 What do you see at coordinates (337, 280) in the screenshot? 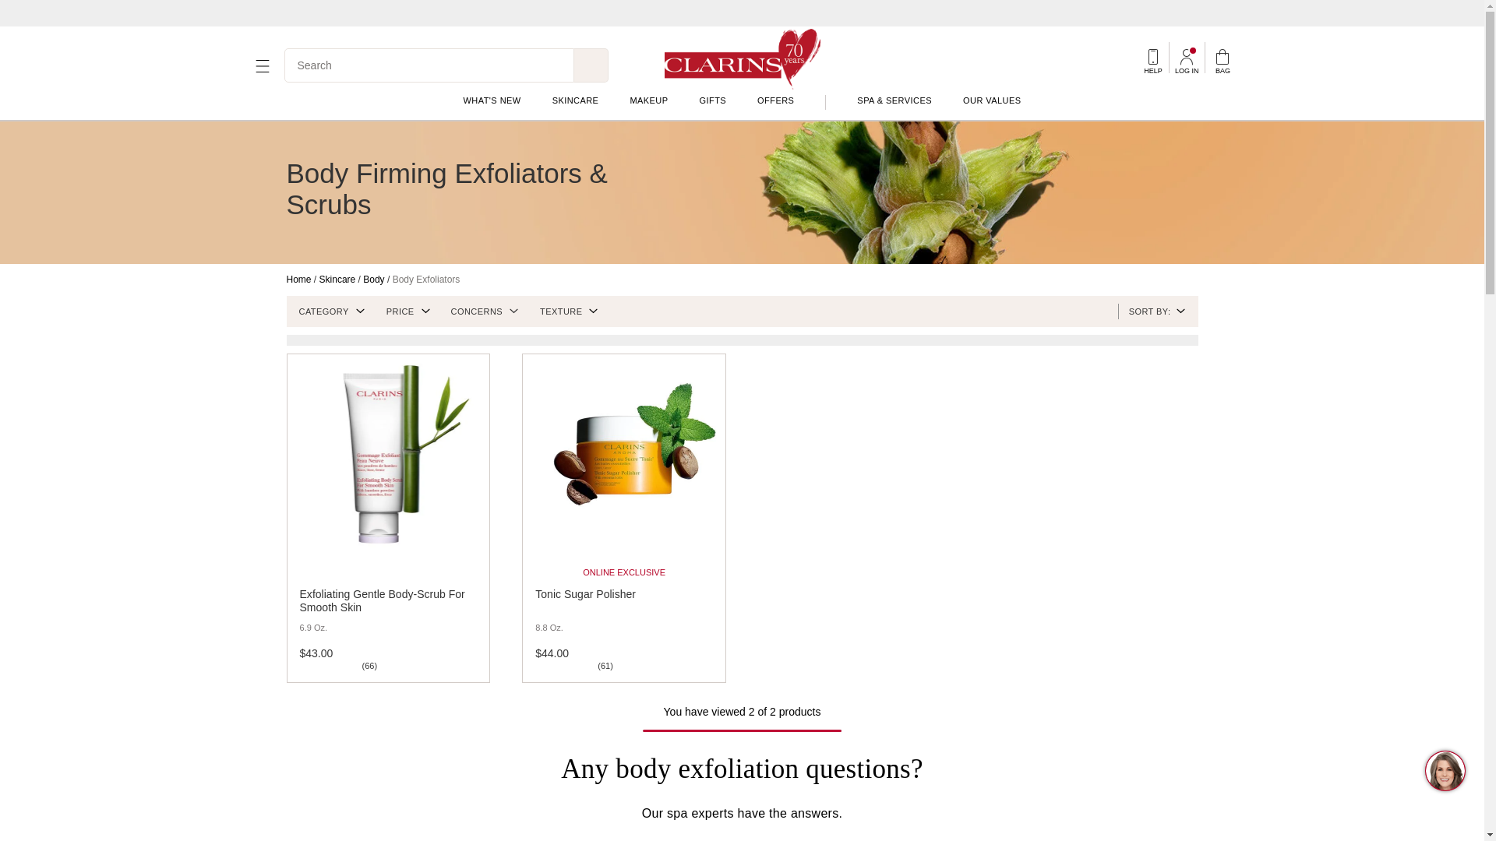
I see `Skincare` at bounding box center [337, 280].